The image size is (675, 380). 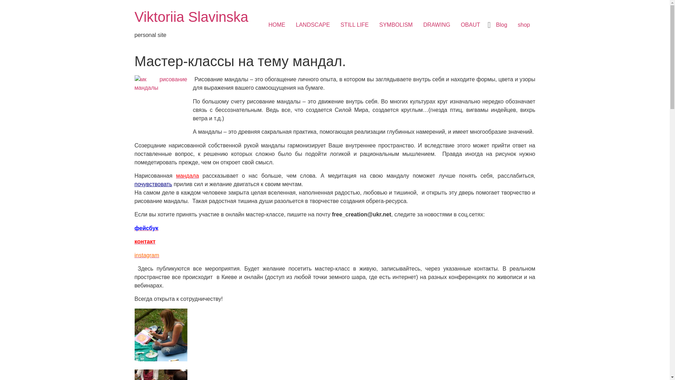 I want to click on instagram, so click(x=147, y=255).